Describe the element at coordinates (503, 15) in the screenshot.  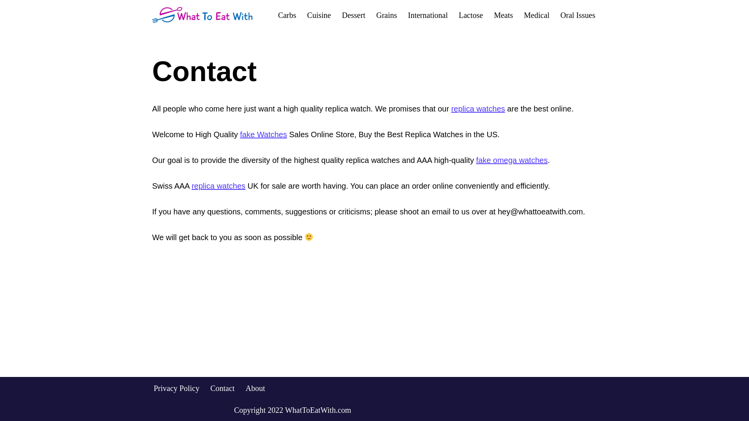
I see `Meats` at that location.